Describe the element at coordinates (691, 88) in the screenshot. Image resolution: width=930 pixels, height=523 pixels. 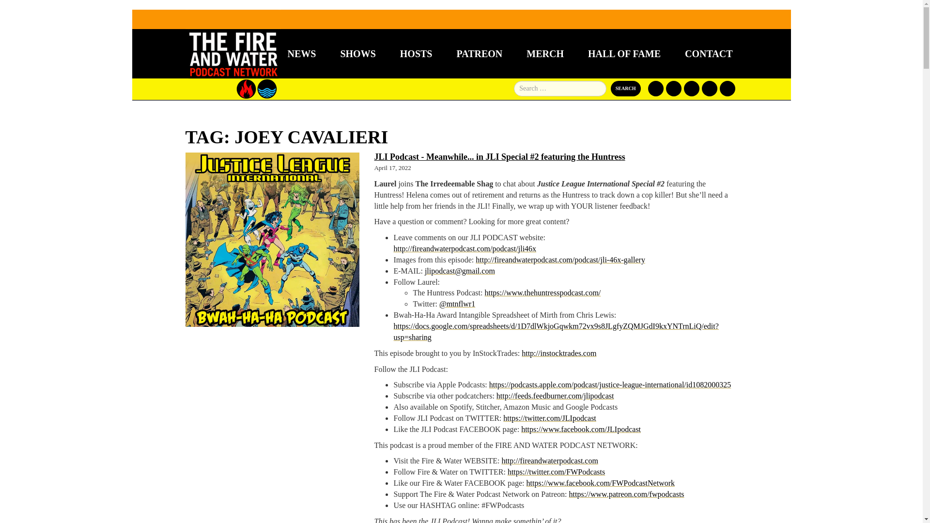
I see `Patreon` at that location.